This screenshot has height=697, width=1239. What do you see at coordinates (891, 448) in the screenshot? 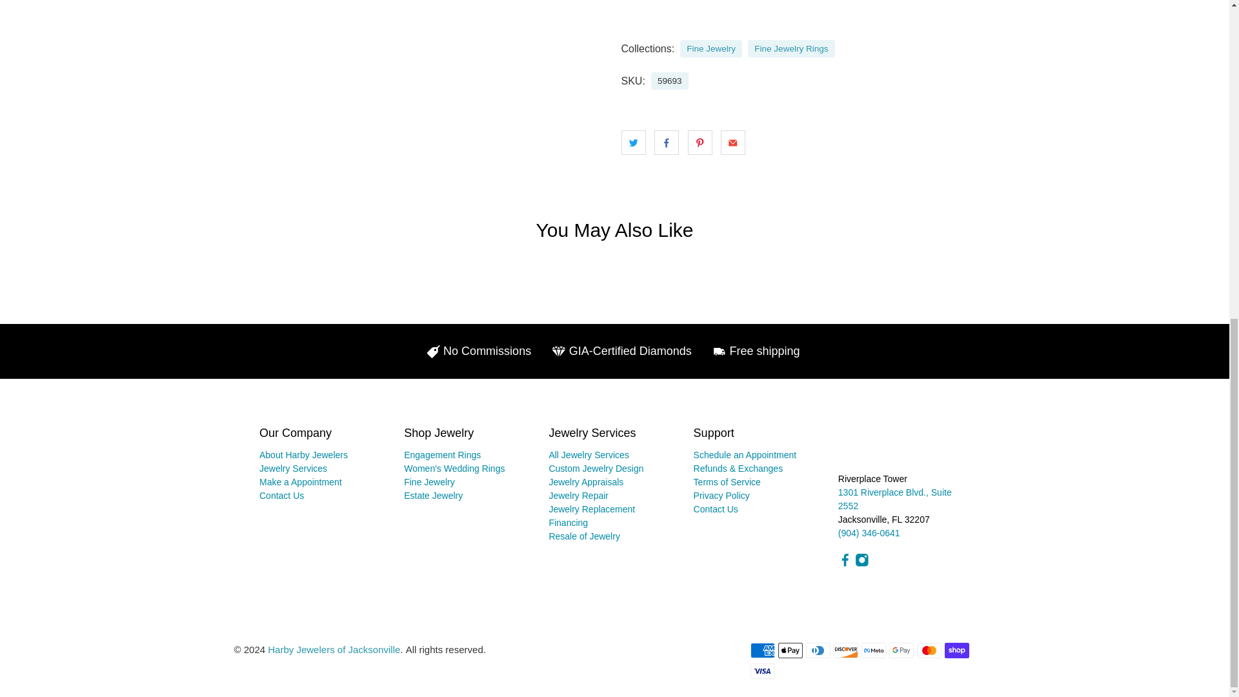
I see `Harby Jewelers of Jacksonville` at bounding box center [891, 448].